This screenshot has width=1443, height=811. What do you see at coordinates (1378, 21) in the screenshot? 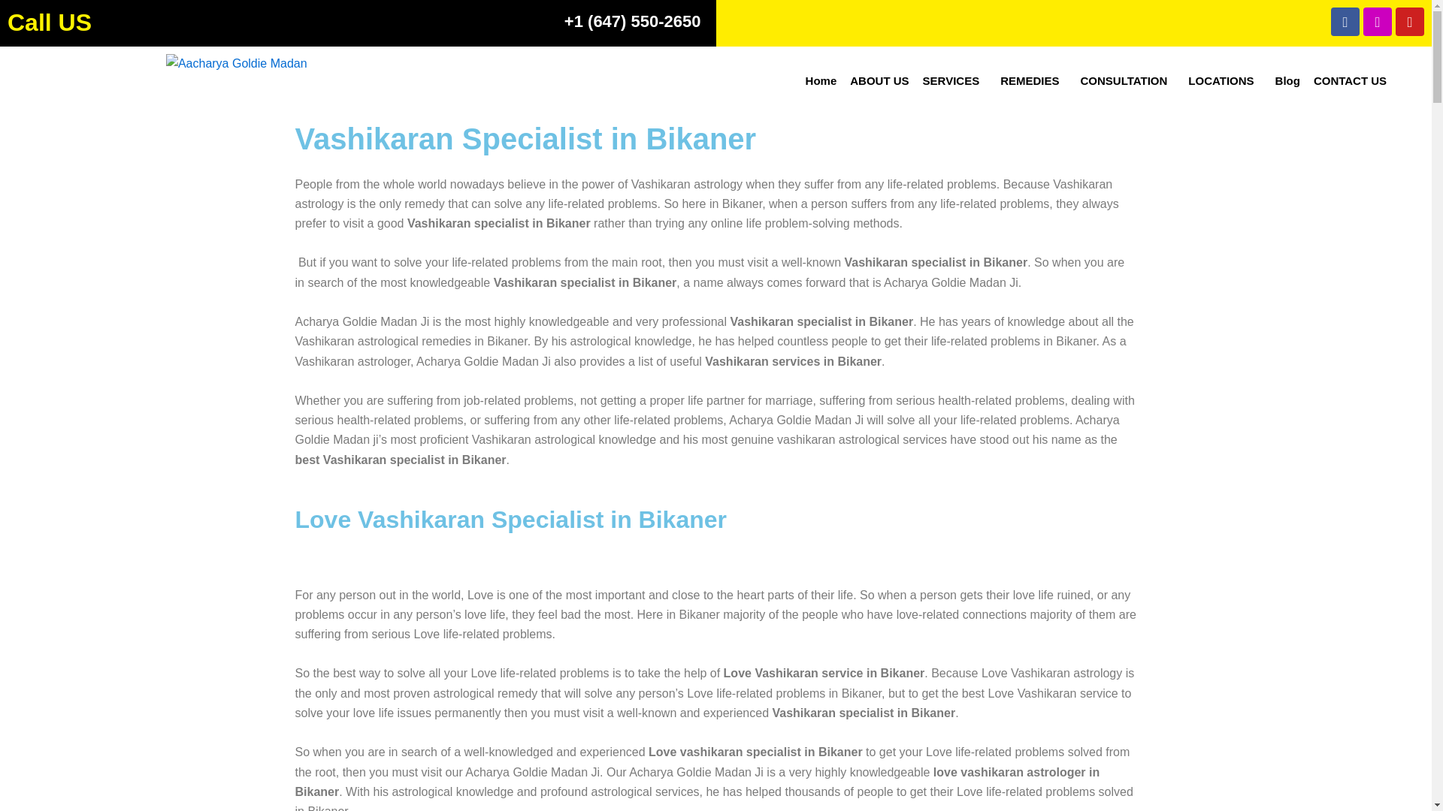
I see `Instagram` at bounding box center [1378, 21].